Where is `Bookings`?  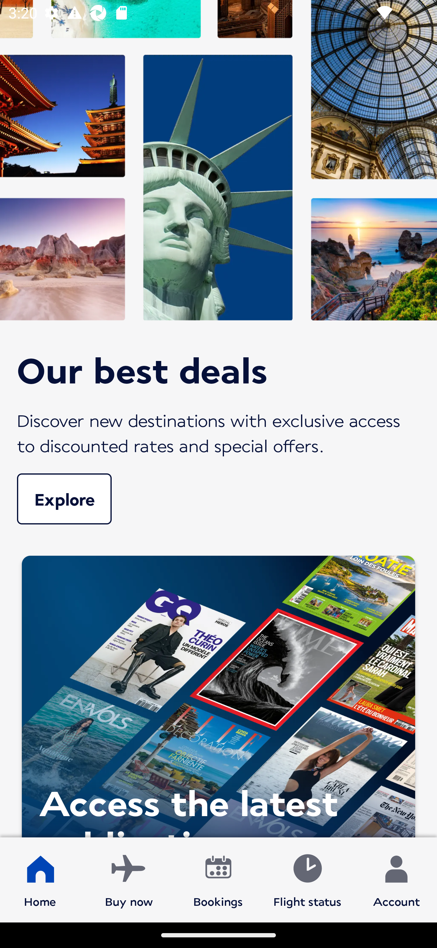 Bookings is located at coordinates (218, 879).